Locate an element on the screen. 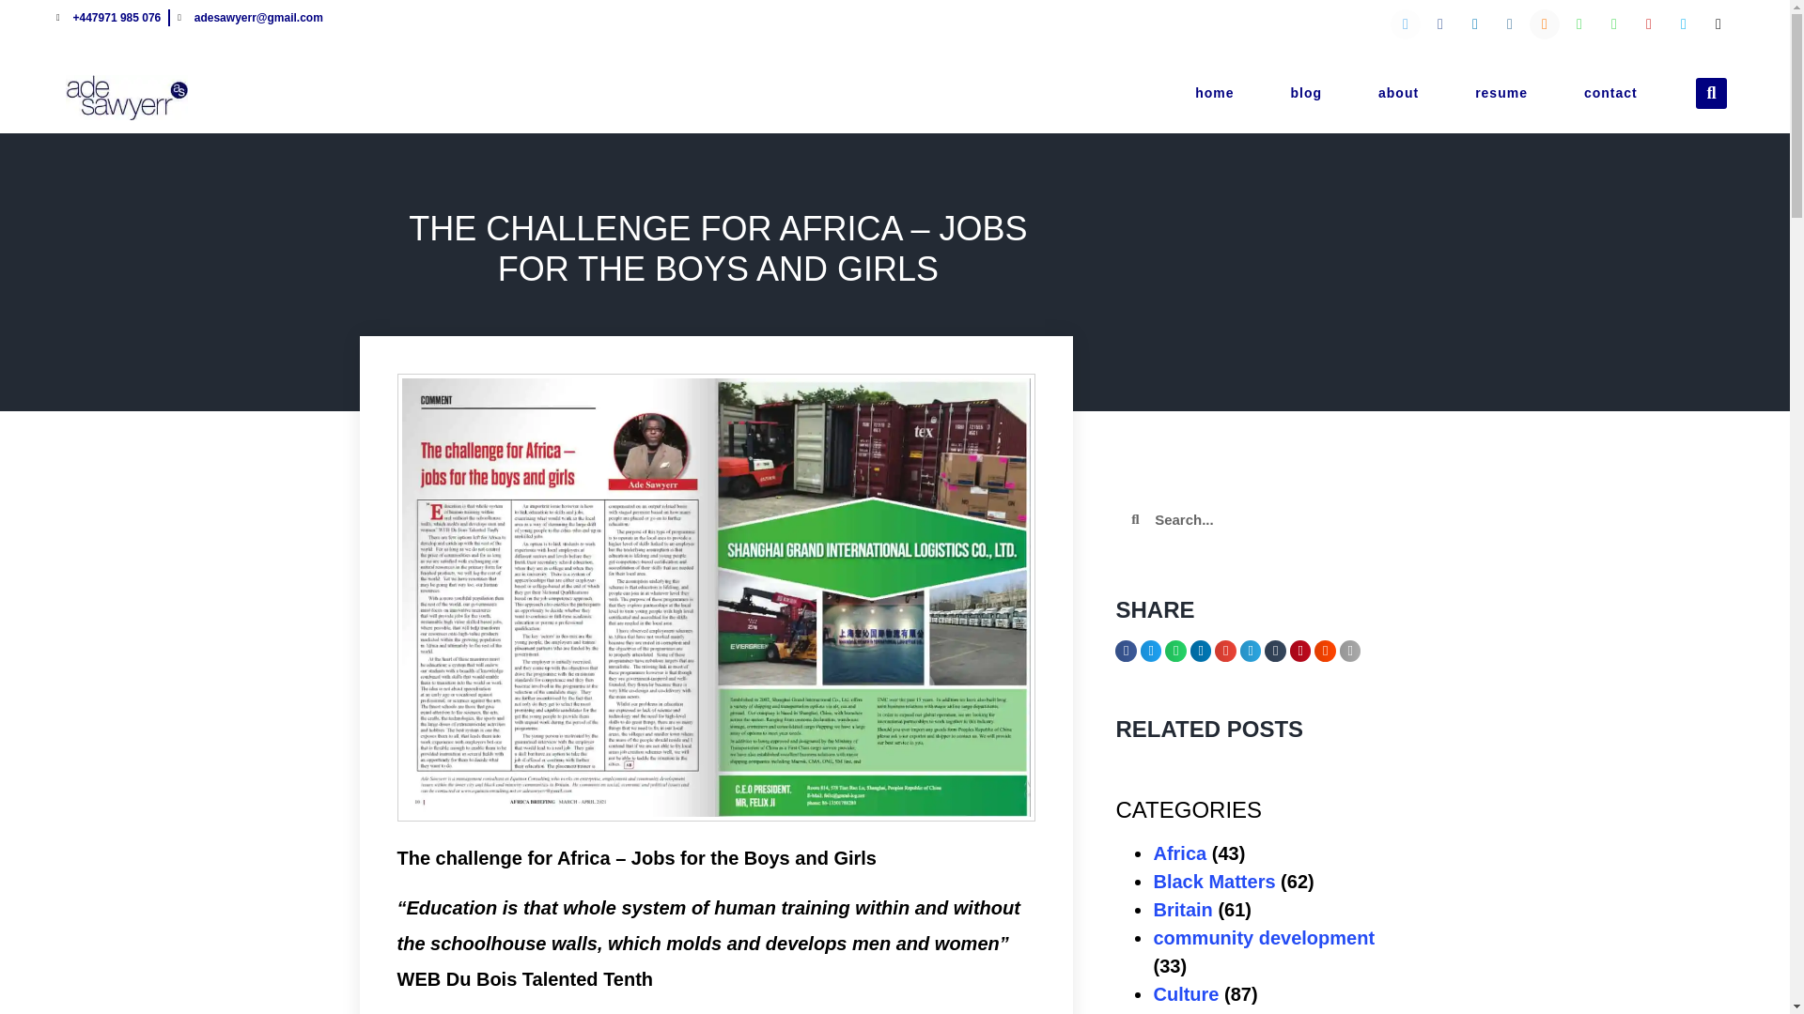 The width and height of the screenshot is (1804, 1014). home is located at coordinates (1214, 92).